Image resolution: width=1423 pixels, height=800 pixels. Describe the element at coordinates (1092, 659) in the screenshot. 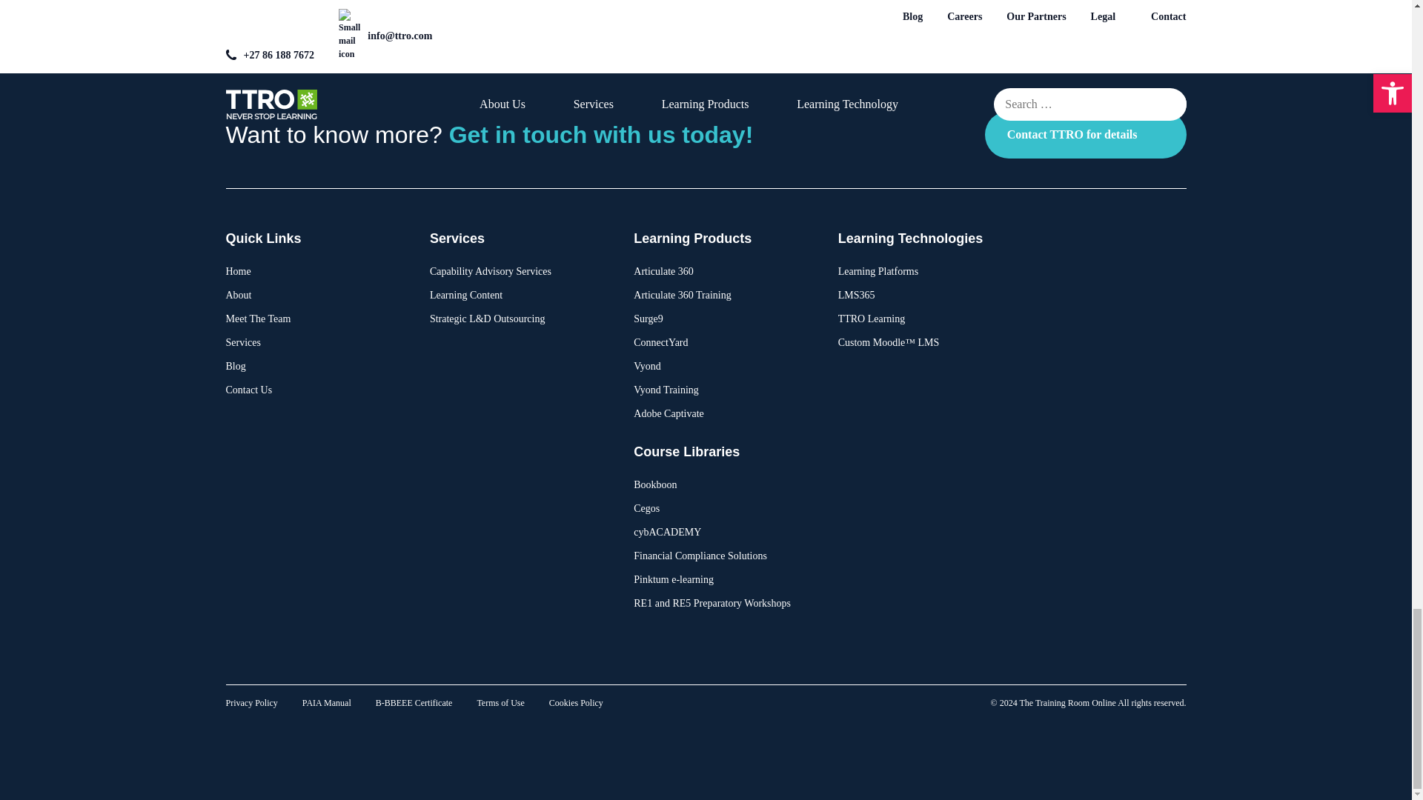

I see `TTRO on Facebook` at that location.